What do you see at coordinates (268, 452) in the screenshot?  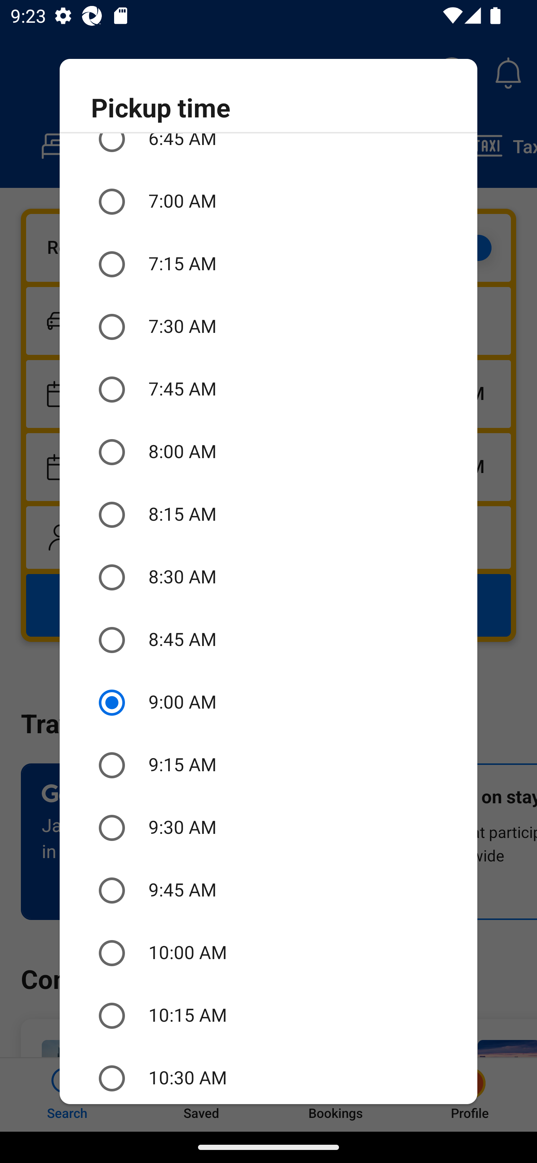 I see `8:00 AM` at bounding box center [268, 452].